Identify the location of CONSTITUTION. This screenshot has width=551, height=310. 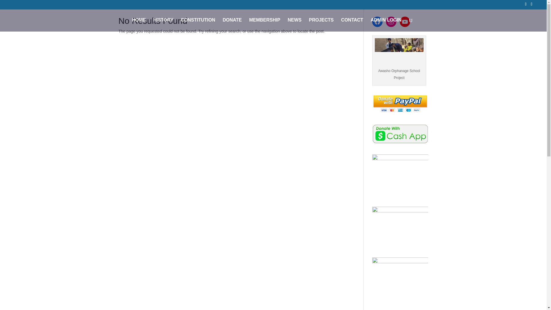
(198, 25).